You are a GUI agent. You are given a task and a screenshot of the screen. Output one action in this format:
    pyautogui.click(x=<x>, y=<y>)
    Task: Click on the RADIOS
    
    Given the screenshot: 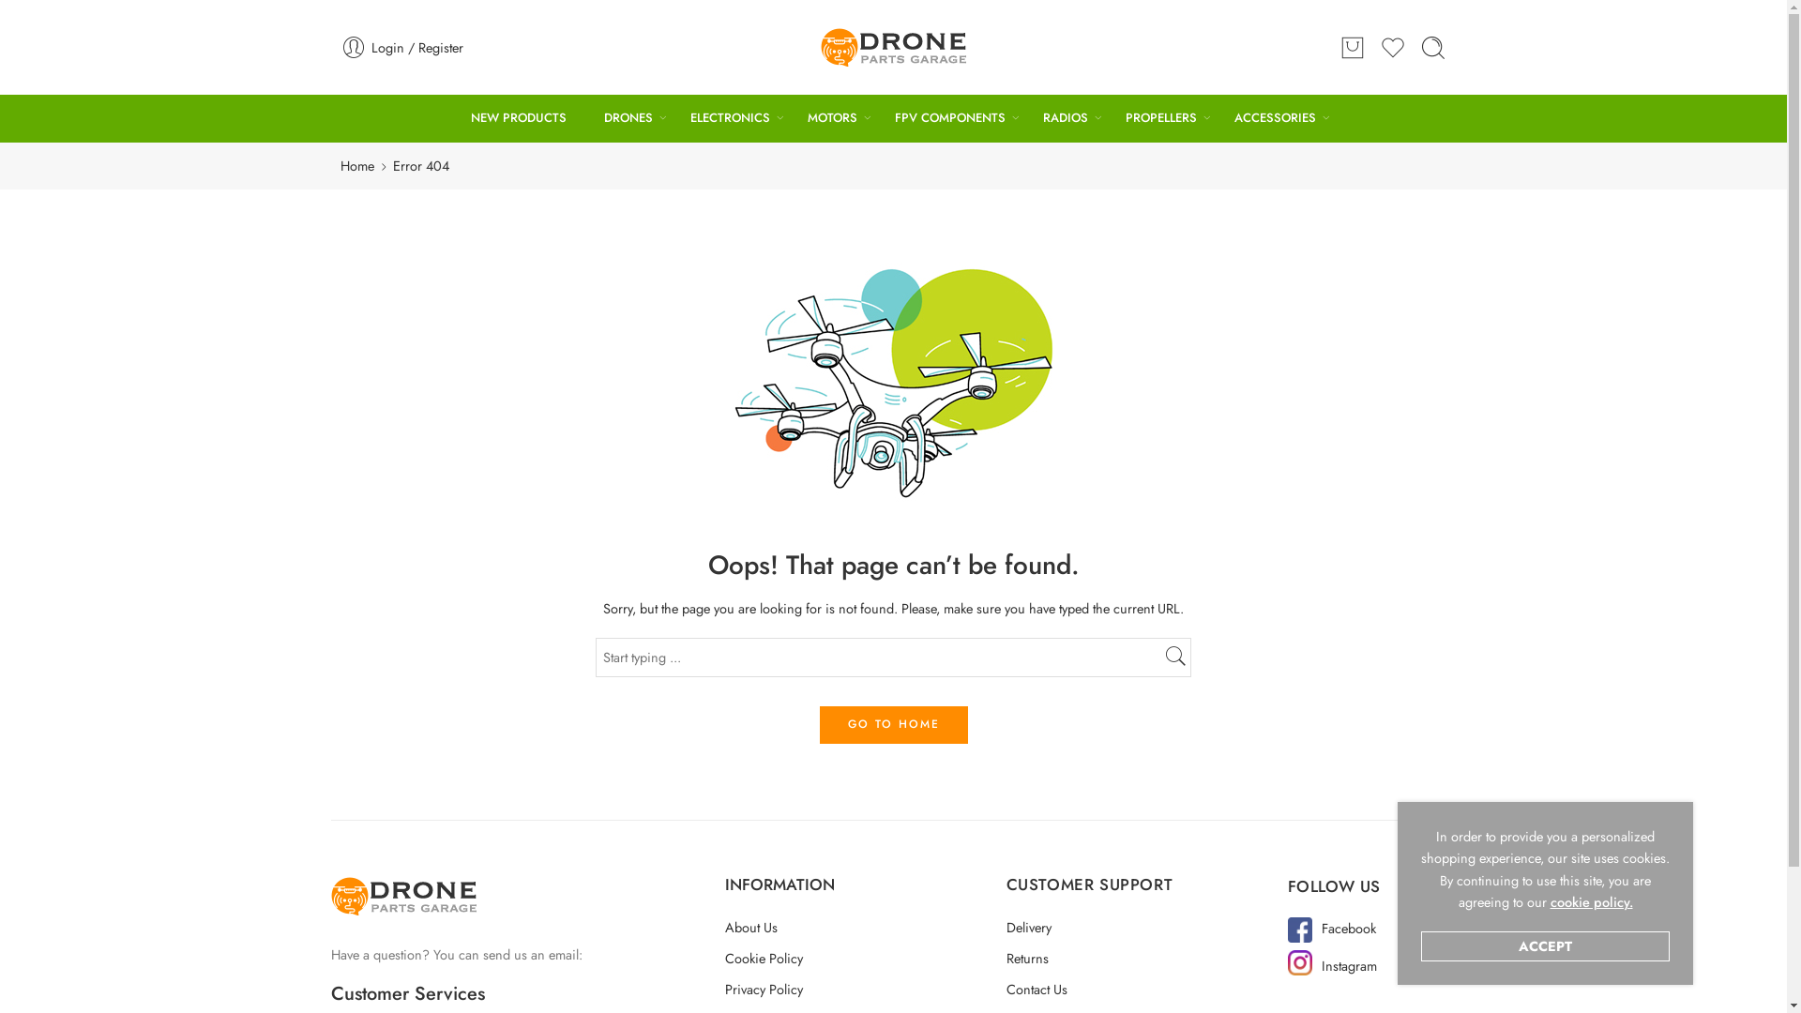 What is the action you would take?
    pyautogui.click(x=1066, y=118)
    